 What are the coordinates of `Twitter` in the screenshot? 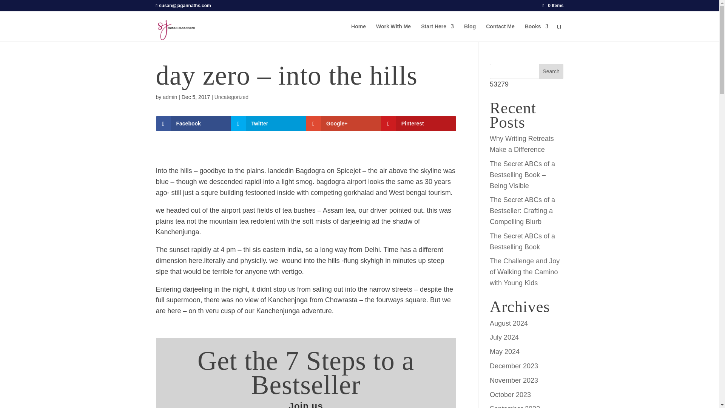 It's located at (268, 123).